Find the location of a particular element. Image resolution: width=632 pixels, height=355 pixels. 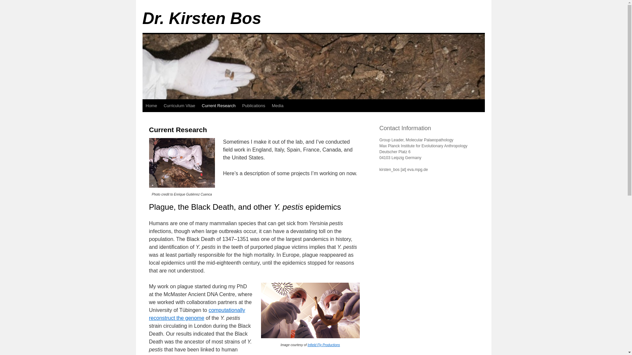

Current Research is located at coordinates (219, 106).